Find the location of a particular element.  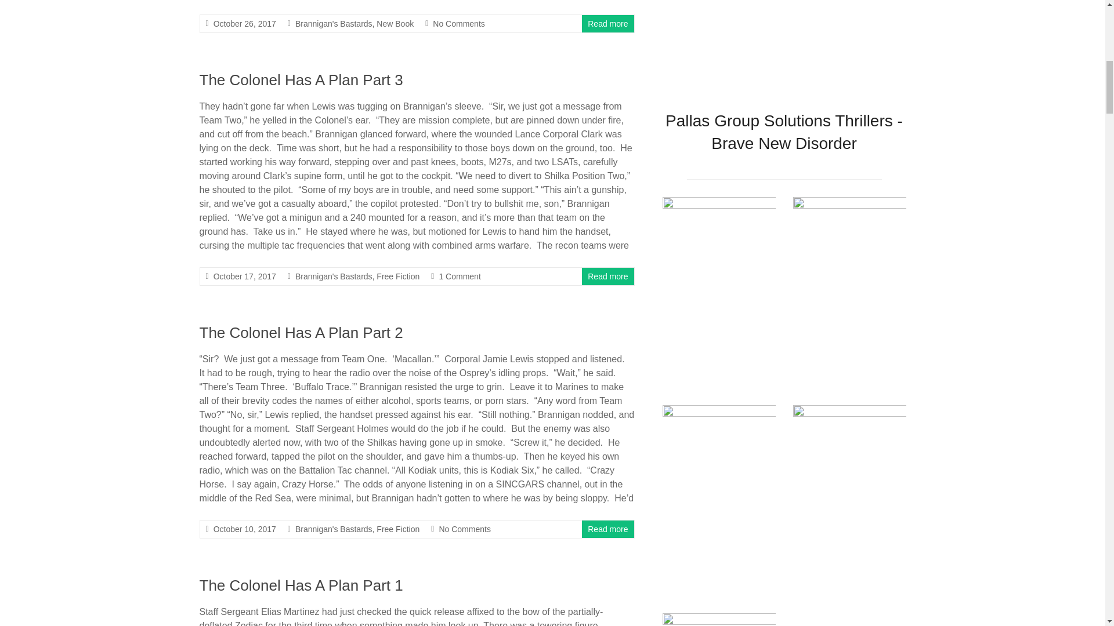

The Colonel Has A Plan Part 3 is located at coordinates (301, 80).